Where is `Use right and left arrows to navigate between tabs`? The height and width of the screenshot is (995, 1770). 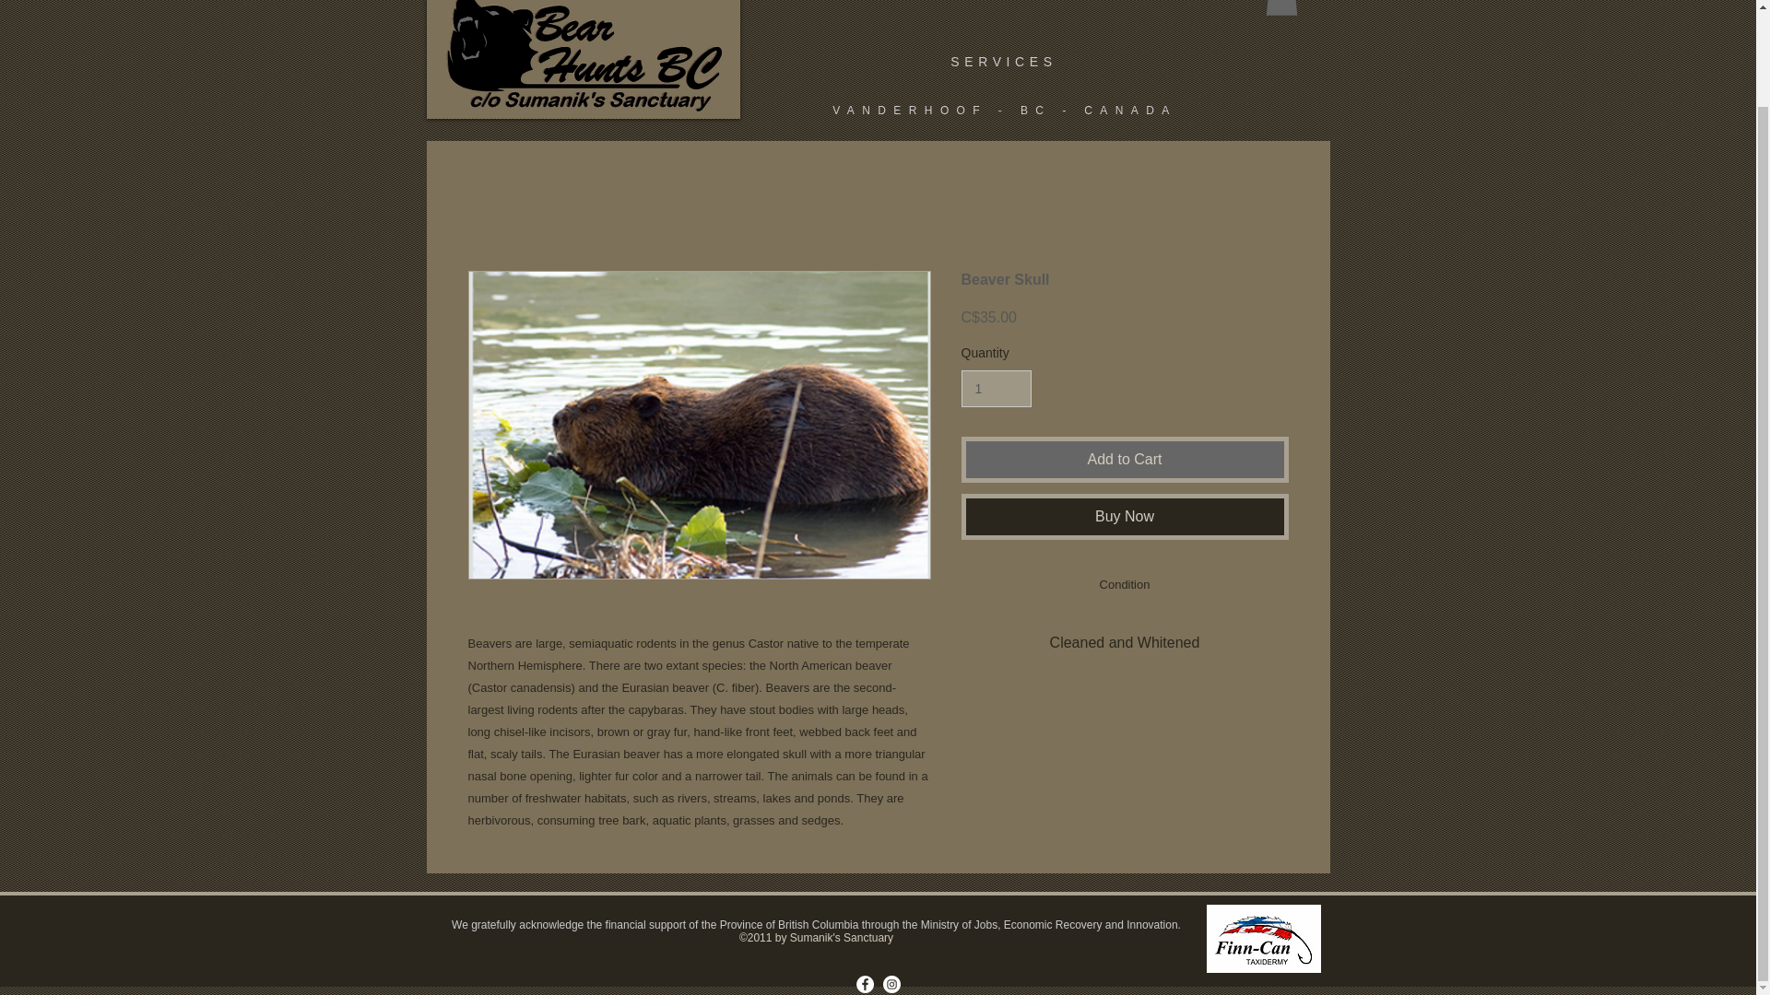 Use right and left arrows to navigate between tabs is located at coordinates (1125, 586).